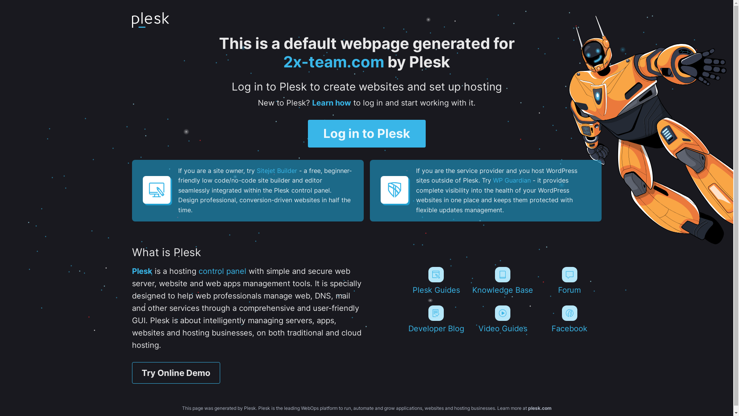 The image size is (739, 416). What do you see at coordinates (570, 281) in the screenshot?
I see `Forum` at bounding box center [570, 281].